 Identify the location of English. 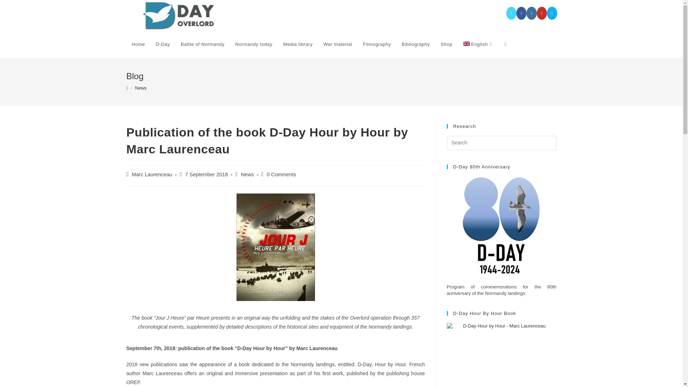
(479, 44).